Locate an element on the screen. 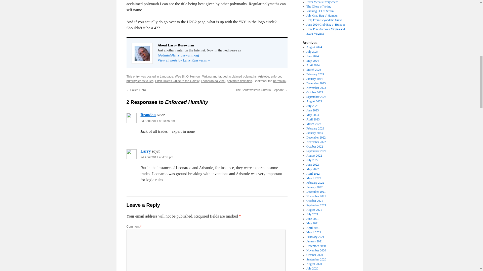 This screenshot has height=271, width=483. polymath definition is located at coordinates (239, 81).